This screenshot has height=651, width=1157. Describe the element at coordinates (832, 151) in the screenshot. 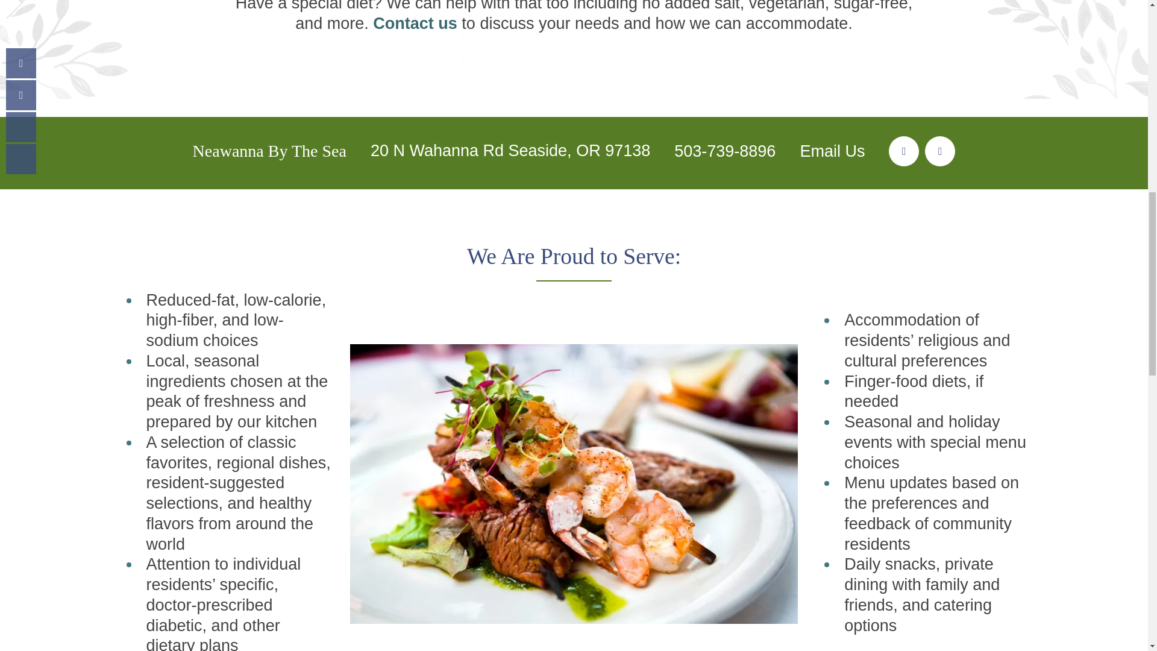

I see `Email Us` at that location.